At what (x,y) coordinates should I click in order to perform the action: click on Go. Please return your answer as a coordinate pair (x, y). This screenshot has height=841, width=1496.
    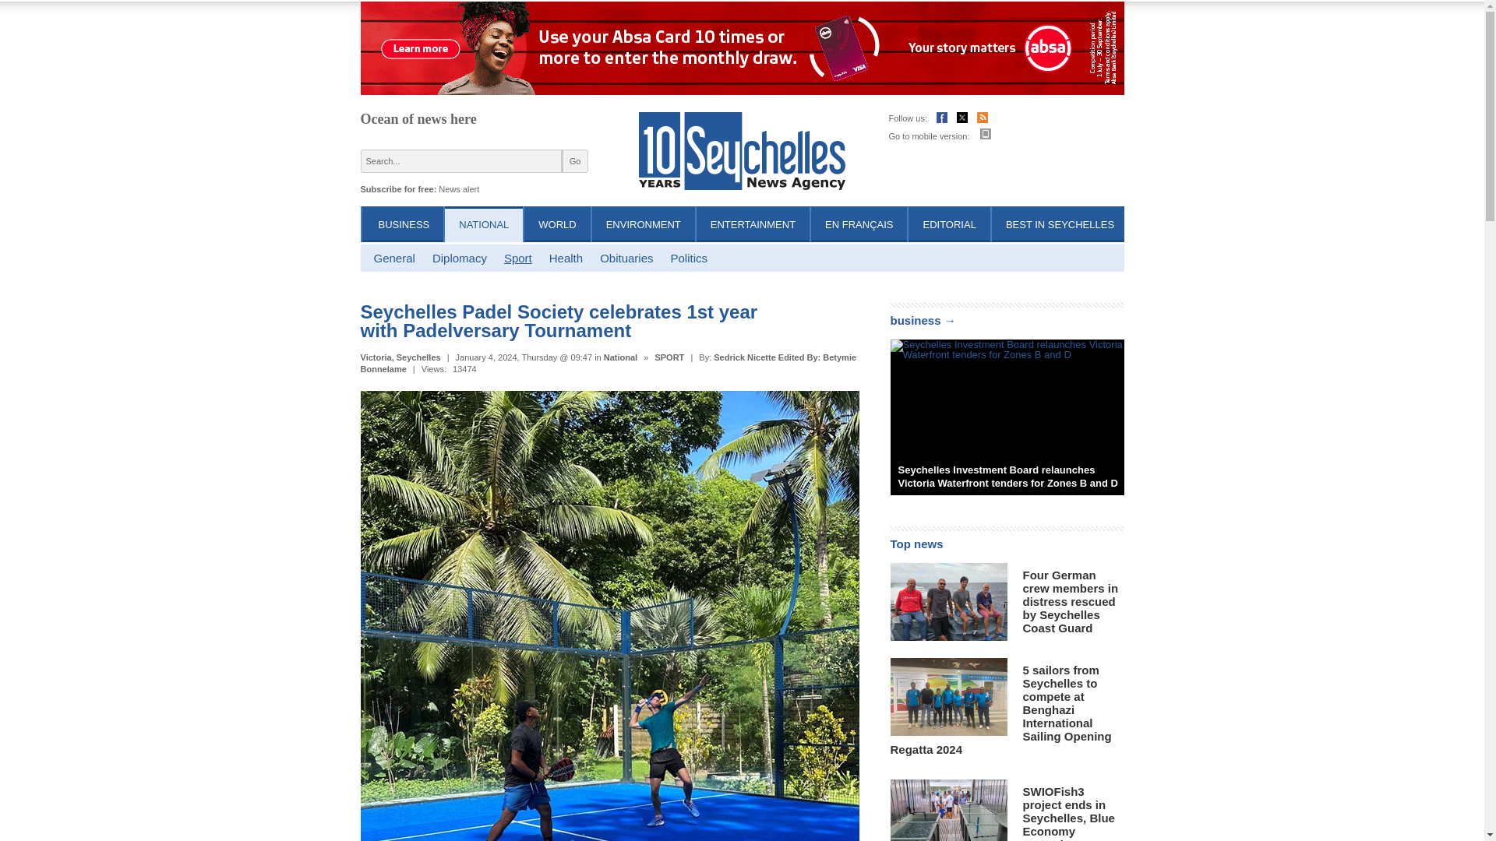
    Looking at the image, I should click on (575, 161).